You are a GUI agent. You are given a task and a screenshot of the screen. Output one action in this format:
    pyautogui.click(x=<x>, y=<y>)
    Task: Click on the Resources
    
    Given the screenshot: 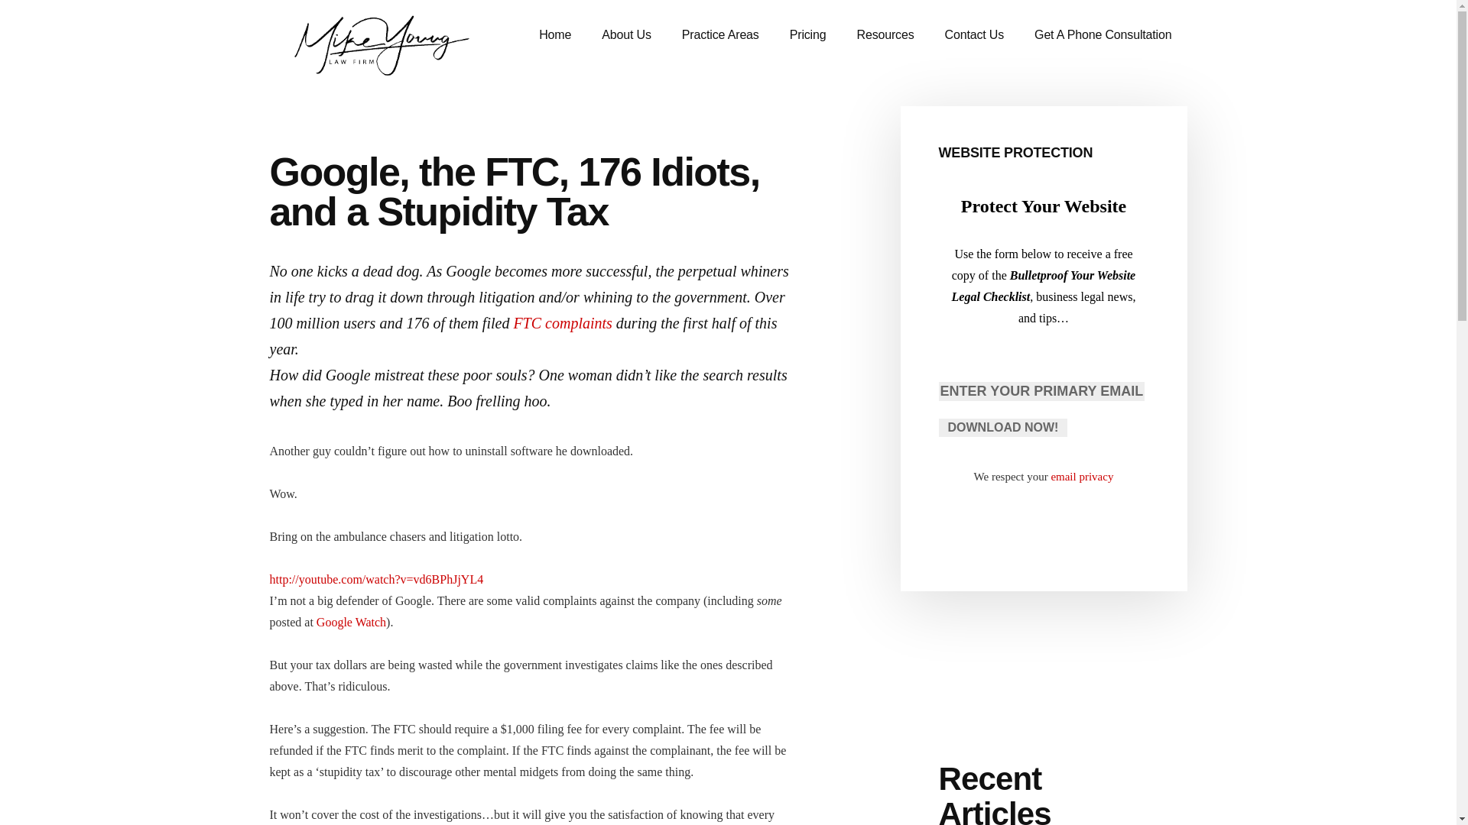 What is the action you would take?
    pyautogui.click(x=885, y=35)
    